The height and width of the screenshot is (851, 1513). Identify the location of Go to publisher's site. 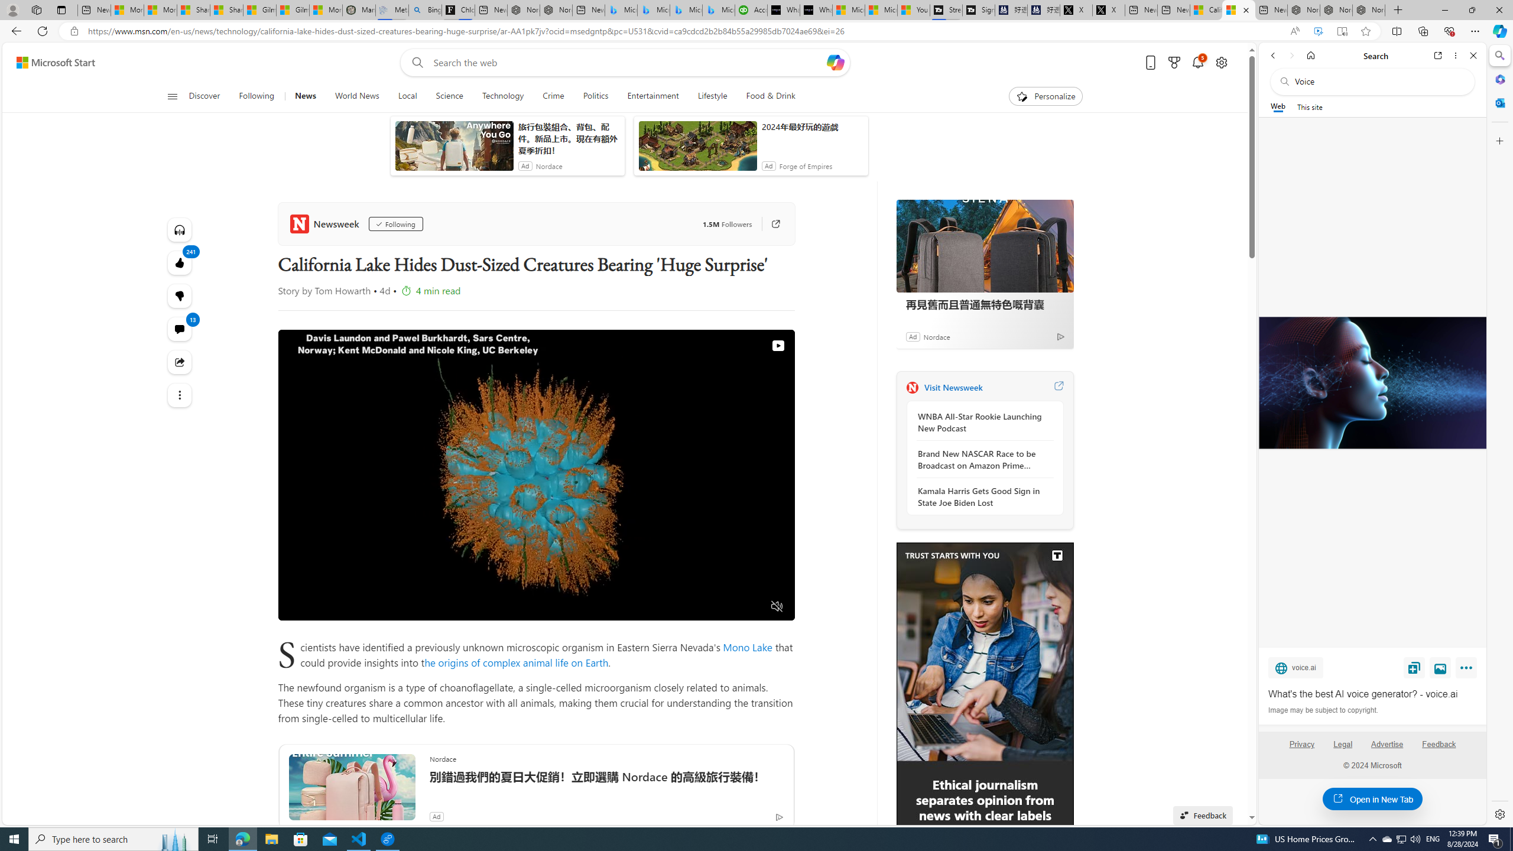
(776, 224).